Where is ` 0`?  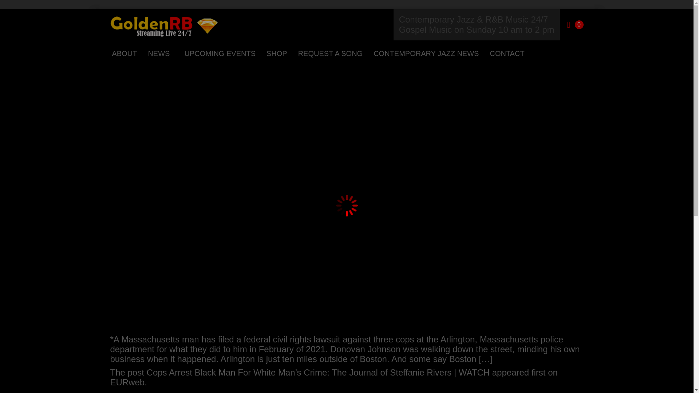
 0 is located at coordinates (575, 25).